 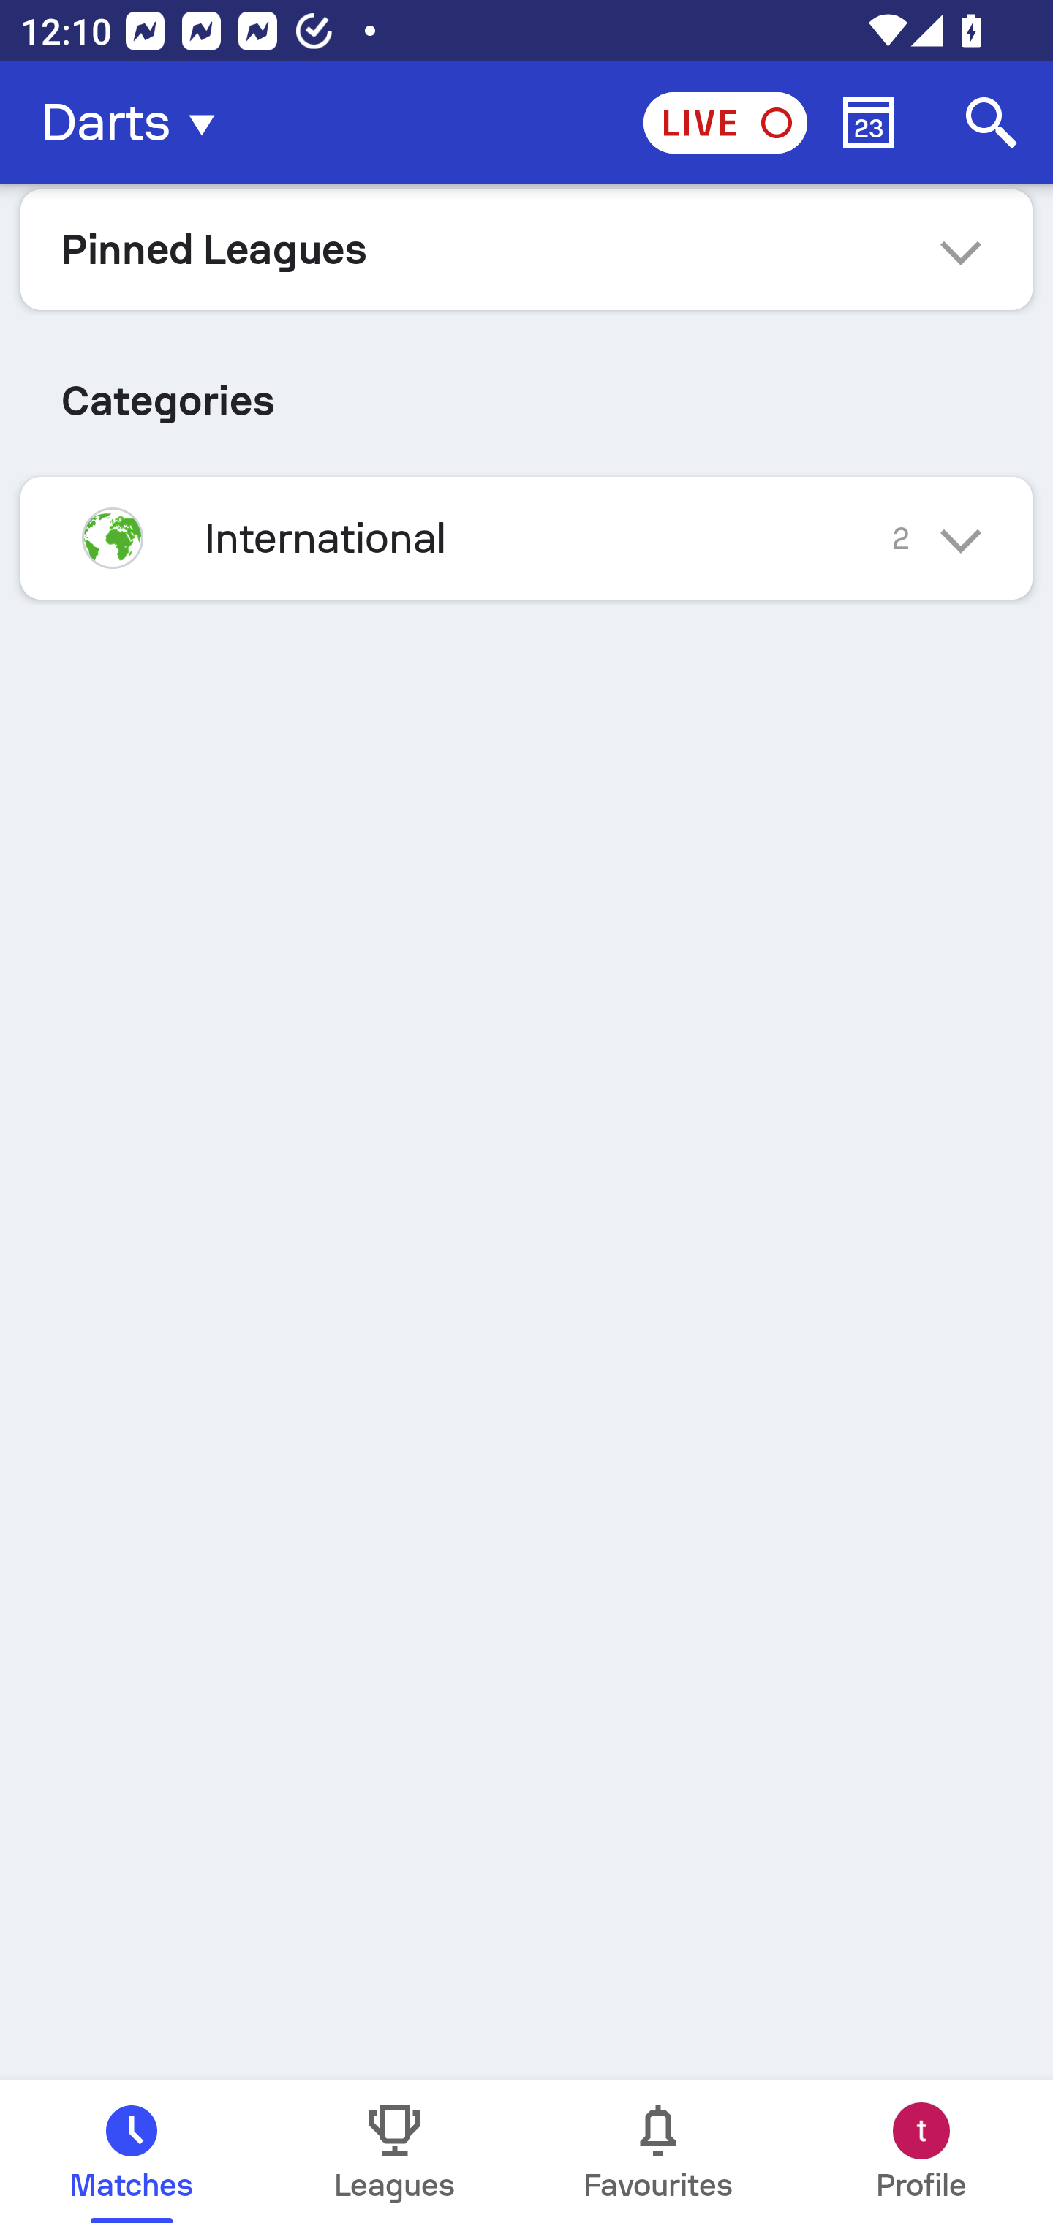 What do you see at coordinates (869, 123) in the screenshot?
I see `Calendar` at bounding box center [869, 123].